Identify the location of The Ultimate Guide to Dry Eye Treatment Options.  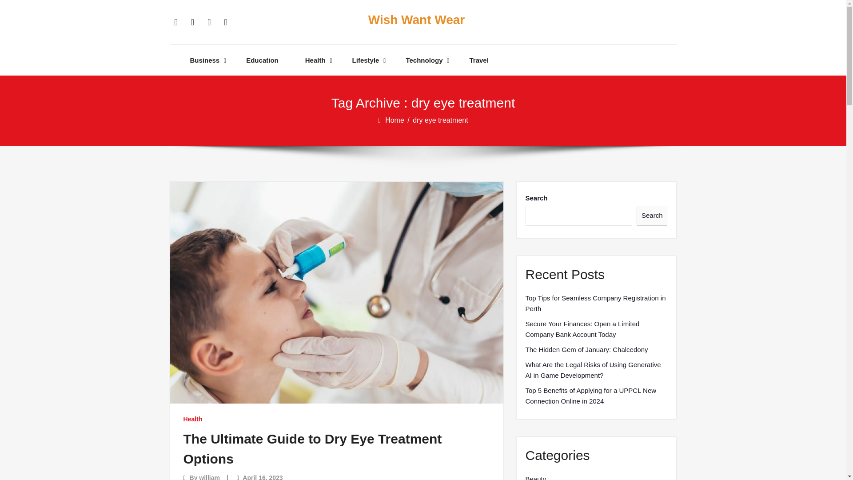
(312, 448).